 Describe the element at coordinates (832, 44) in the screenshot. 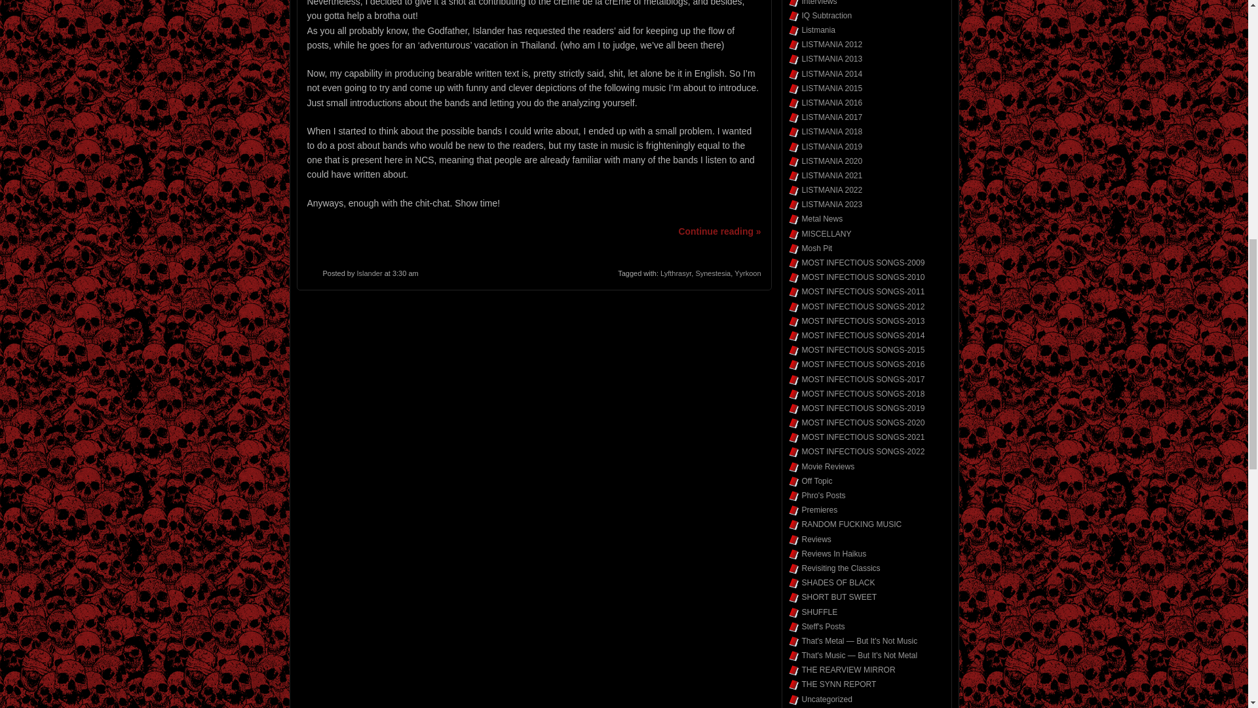

I see `LISTMANIA 2012` at that location.